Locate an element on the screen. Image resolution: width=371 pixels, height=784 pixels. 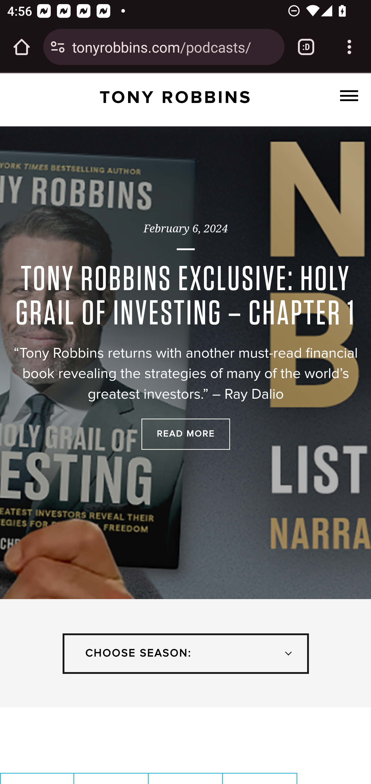
# is located at coordinates (349, 95).